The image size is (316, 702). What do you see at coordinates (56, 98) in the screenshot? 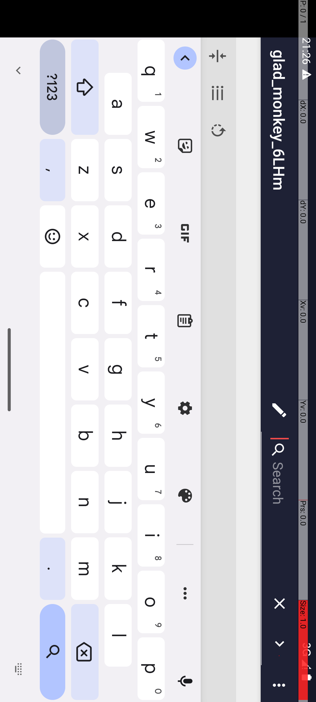
I see `Jump to bottom` at bounding box center [56, 98].